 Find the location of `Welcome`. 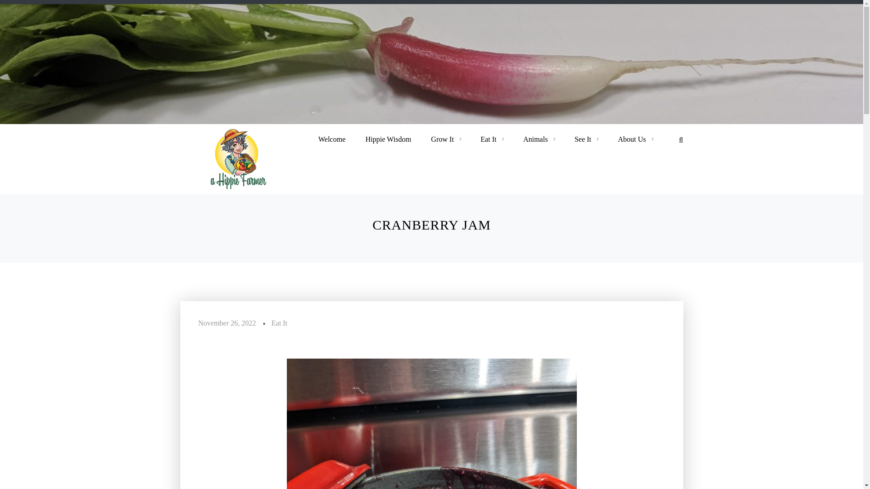

Welcome is located at coordinates (331, 139).